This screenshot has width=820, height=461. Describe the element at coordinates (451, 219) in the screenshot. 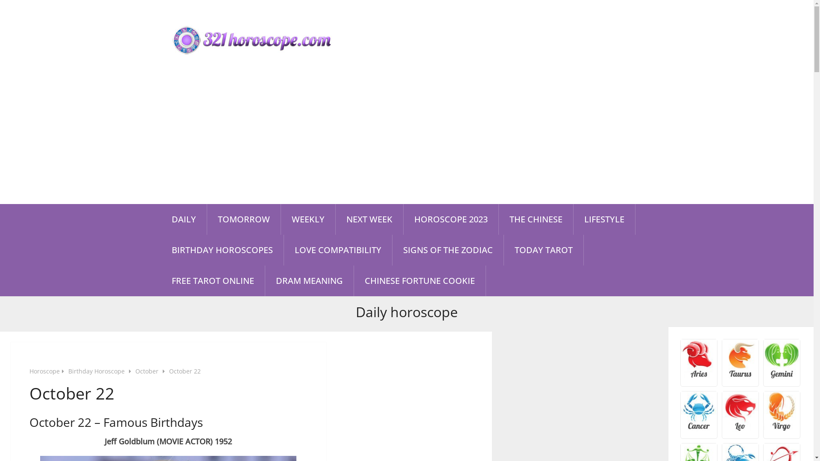

I see `HOROSCOPE 2023` at that location.